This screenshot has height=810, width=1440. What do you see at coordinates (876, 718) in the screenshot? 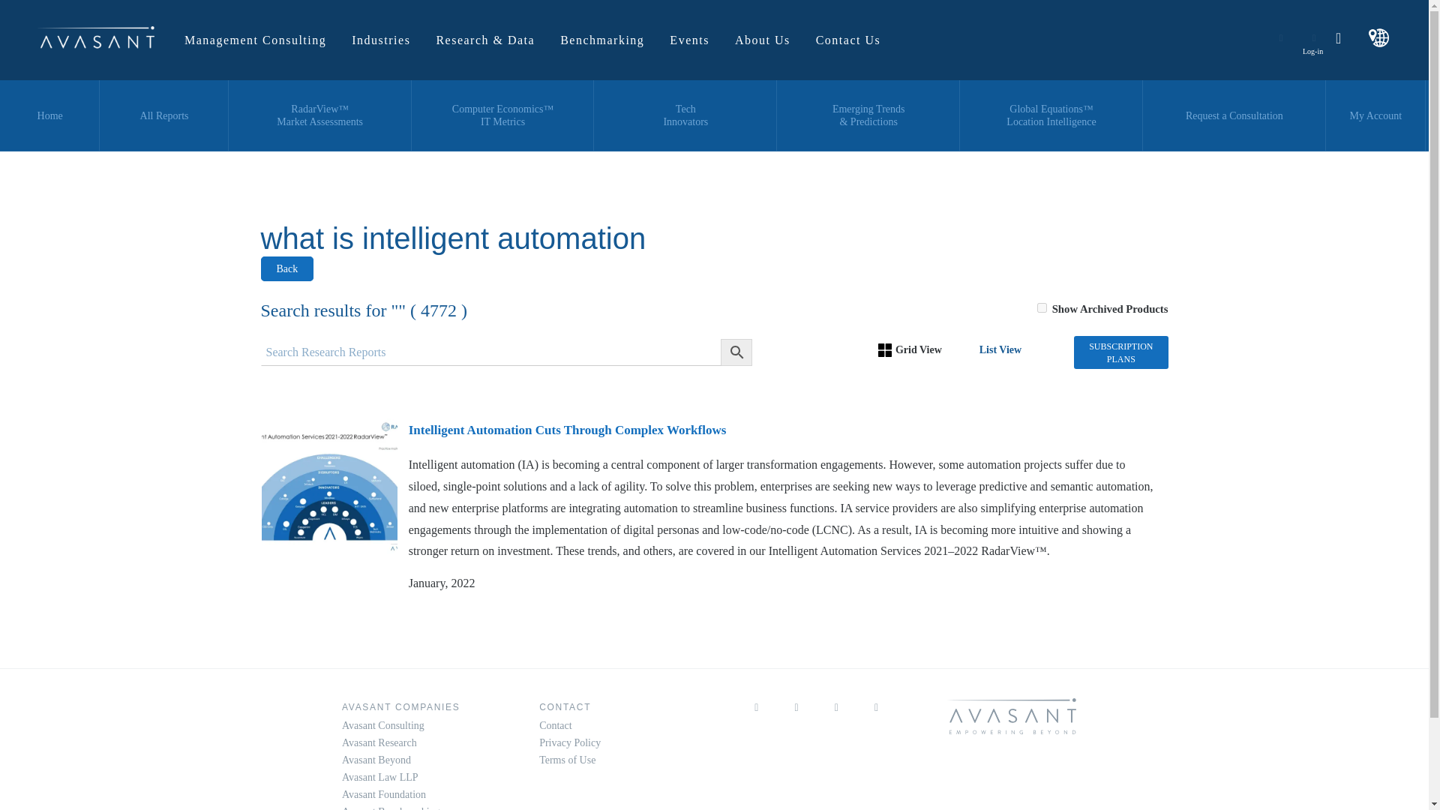
I see `Facebook` at bounding box center [876, 718].